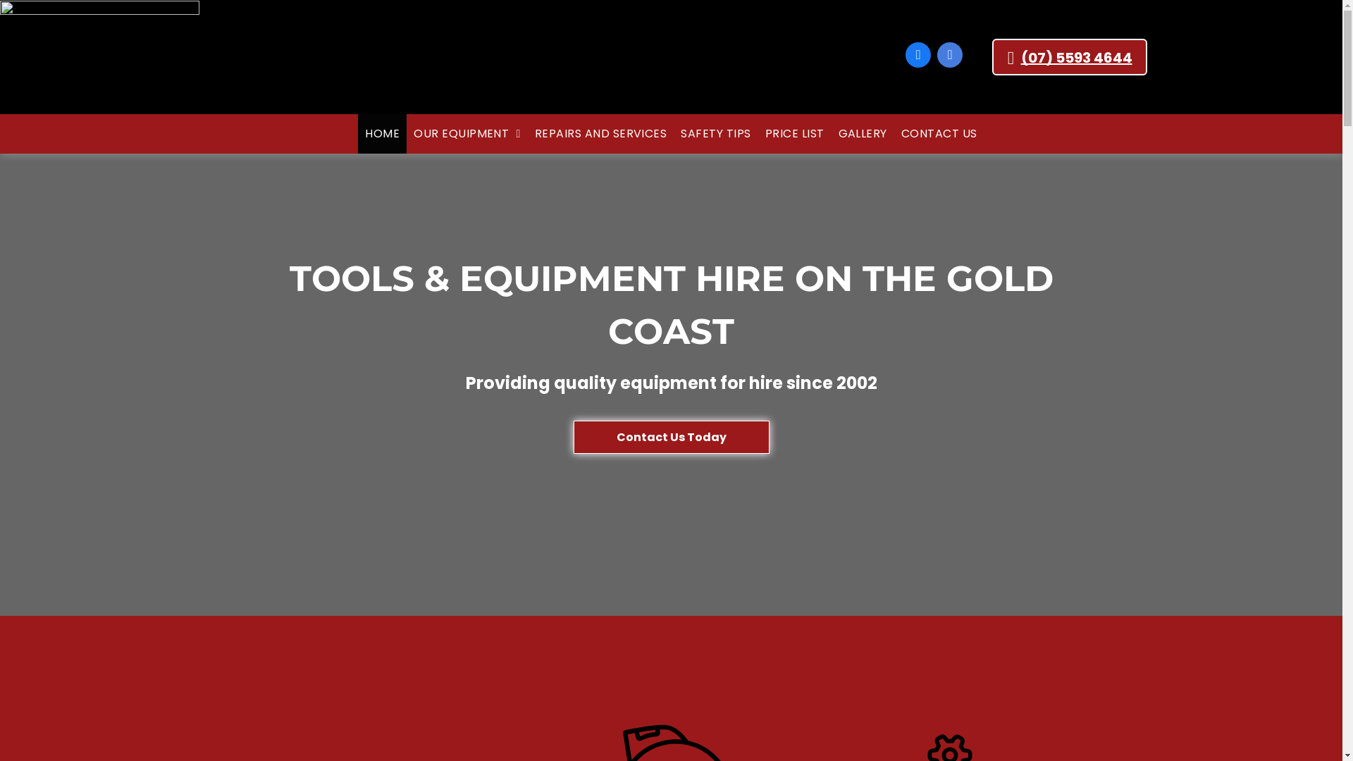 This screenshot has height=761, width=1353. Describe the element at coordinates (795, 134) in the screenshot. I see `PRICE LIST` at that location.